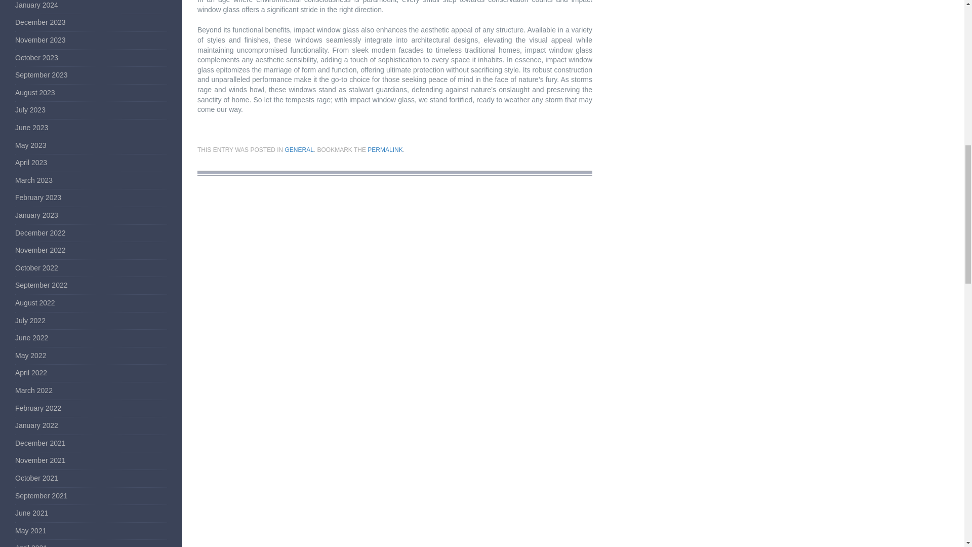 The width and height of the screenshot is (972, 547). What do you see at coordinates (40, 22) in the screenshot?
I see `December 2023` at bounding box center [40, 22].